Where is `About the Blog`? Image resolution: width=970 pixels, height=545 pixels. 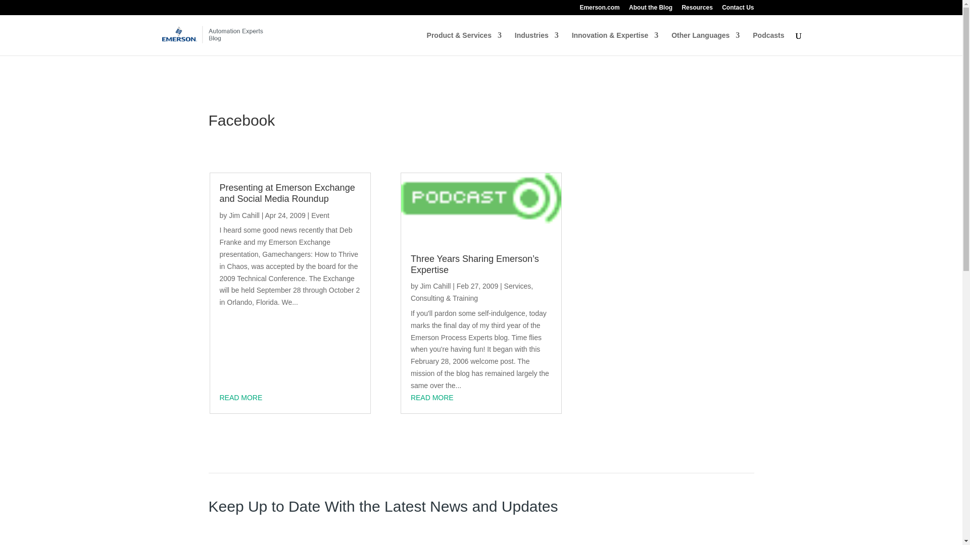 About the Blog is located at coordinates (650, 10).